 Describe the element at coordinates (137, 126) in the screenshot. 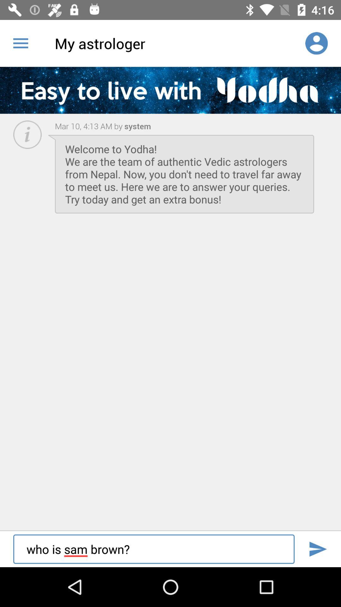

I see `turn off item next to mar 10 4` at that location.